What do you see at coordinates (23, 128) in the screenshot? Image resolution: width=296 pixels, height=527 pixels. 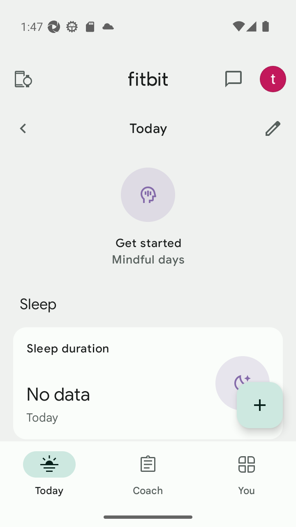 I see `Previous Day` at bounding box center [23, 128].